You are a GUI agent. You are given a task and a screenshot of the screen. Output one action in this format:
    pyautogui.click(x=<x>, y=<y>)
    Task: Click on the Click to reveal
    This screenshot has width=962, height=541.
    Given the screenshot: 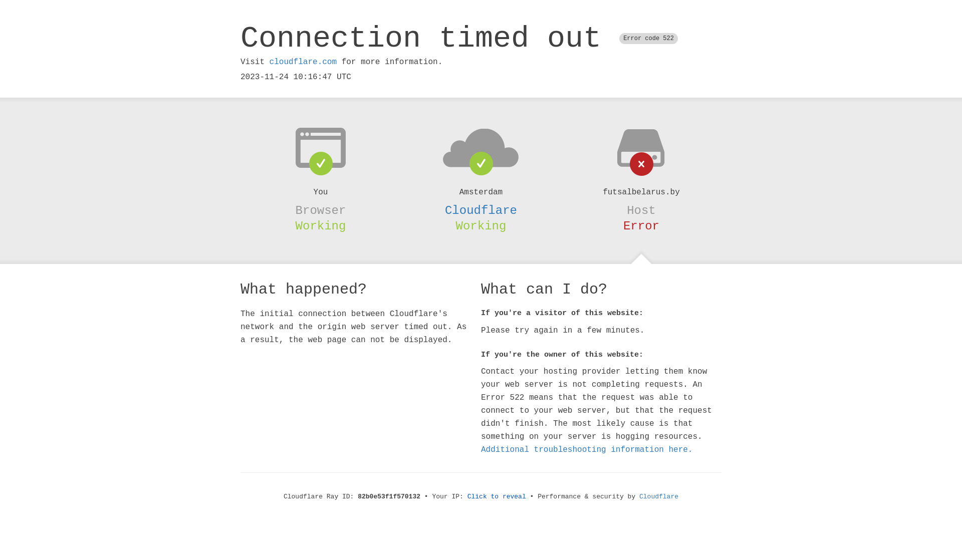 What is the action you would take?
    pyautogui.click(x=497, y=497)
    